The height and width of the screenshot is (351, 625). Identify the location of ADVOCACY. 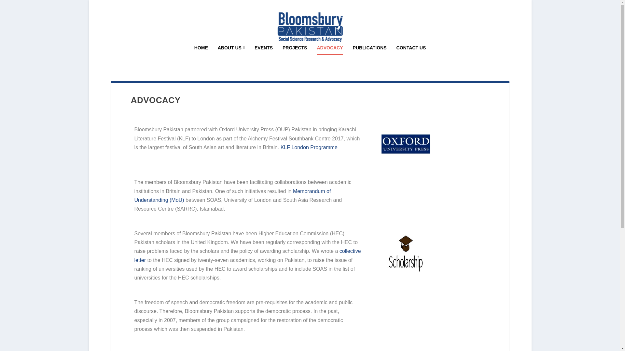
(329, 57).